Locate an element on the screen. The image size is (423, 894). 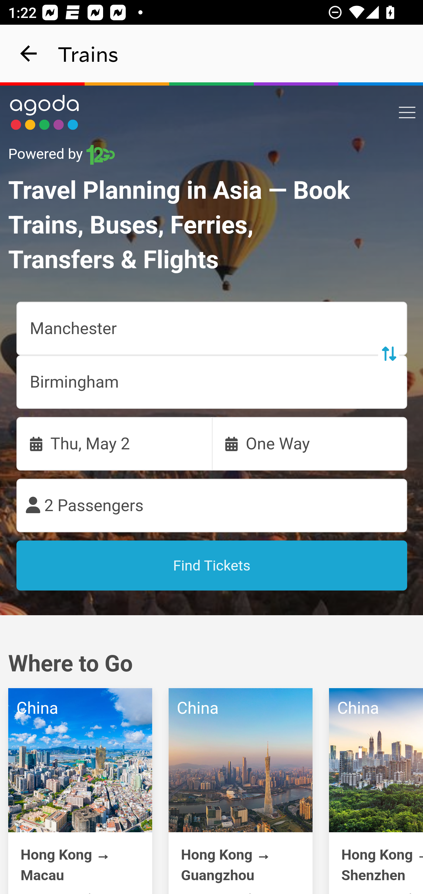
Find Tickets is located at coordinates (212, 566).